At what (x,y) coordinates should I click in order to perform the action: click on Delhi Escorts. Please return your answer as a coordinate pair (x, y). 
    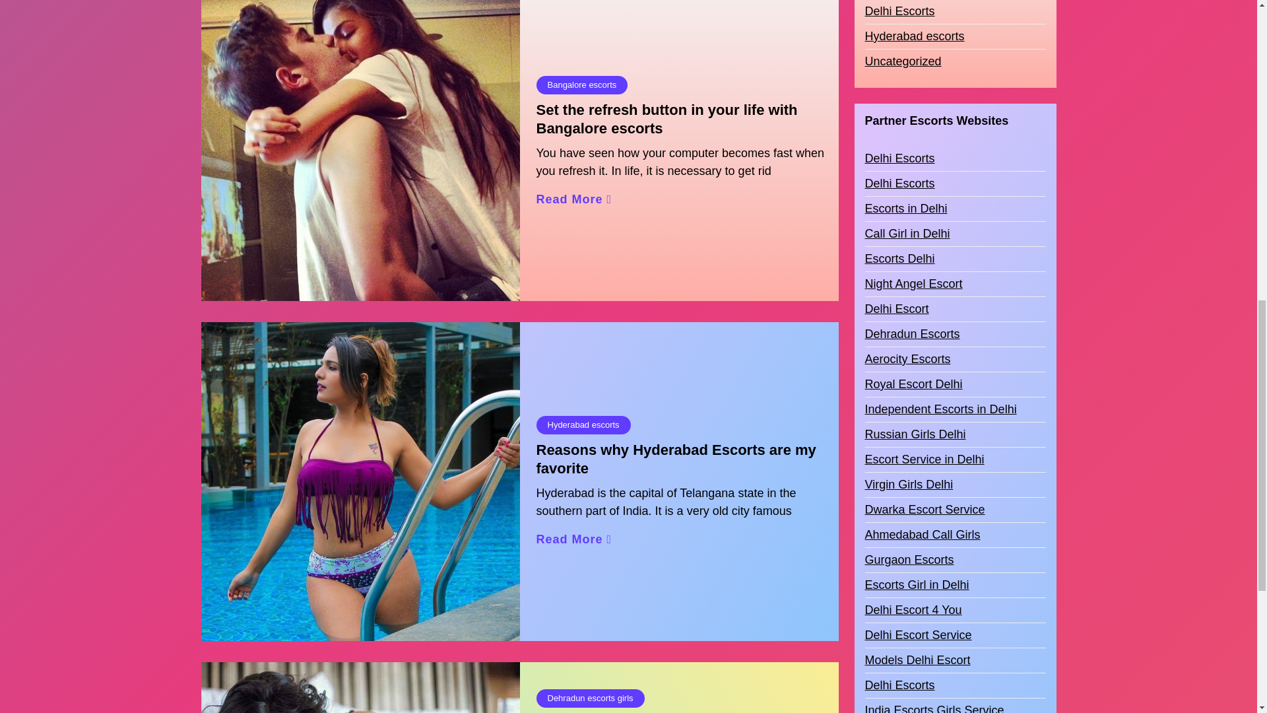
    Looking at the image, I should click on (899, 75).